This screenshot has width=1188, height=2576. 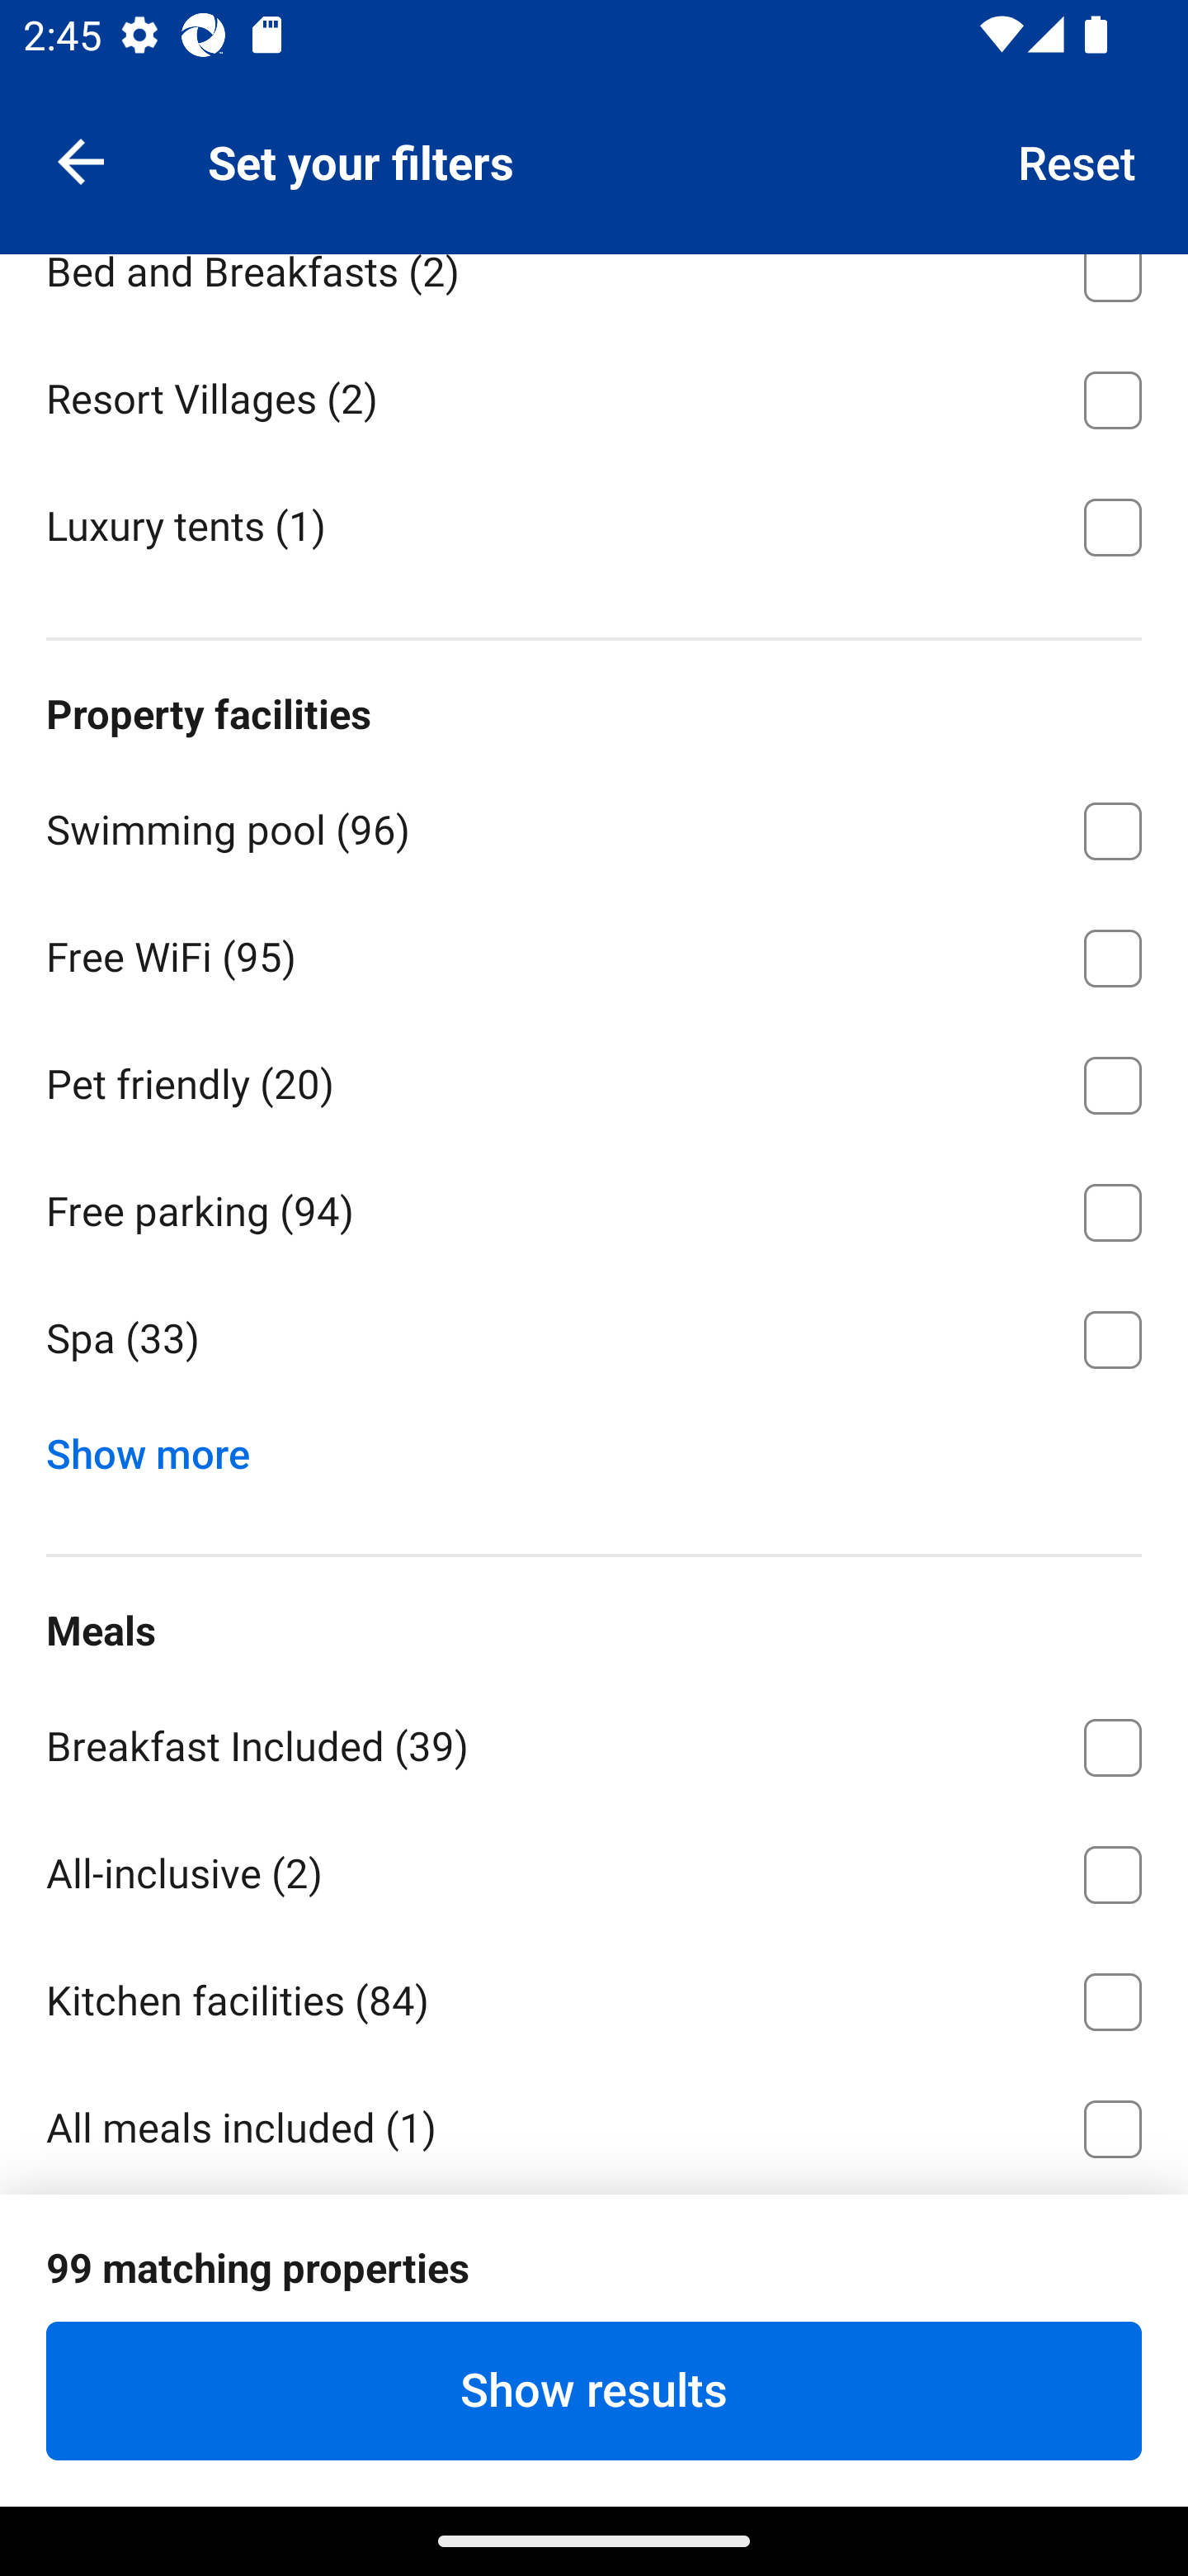 What do you see at coordinates (594, 1080) in the screenshot?
I see `Pet friendly ⁦(20)` at bounding box center [594, 1080].